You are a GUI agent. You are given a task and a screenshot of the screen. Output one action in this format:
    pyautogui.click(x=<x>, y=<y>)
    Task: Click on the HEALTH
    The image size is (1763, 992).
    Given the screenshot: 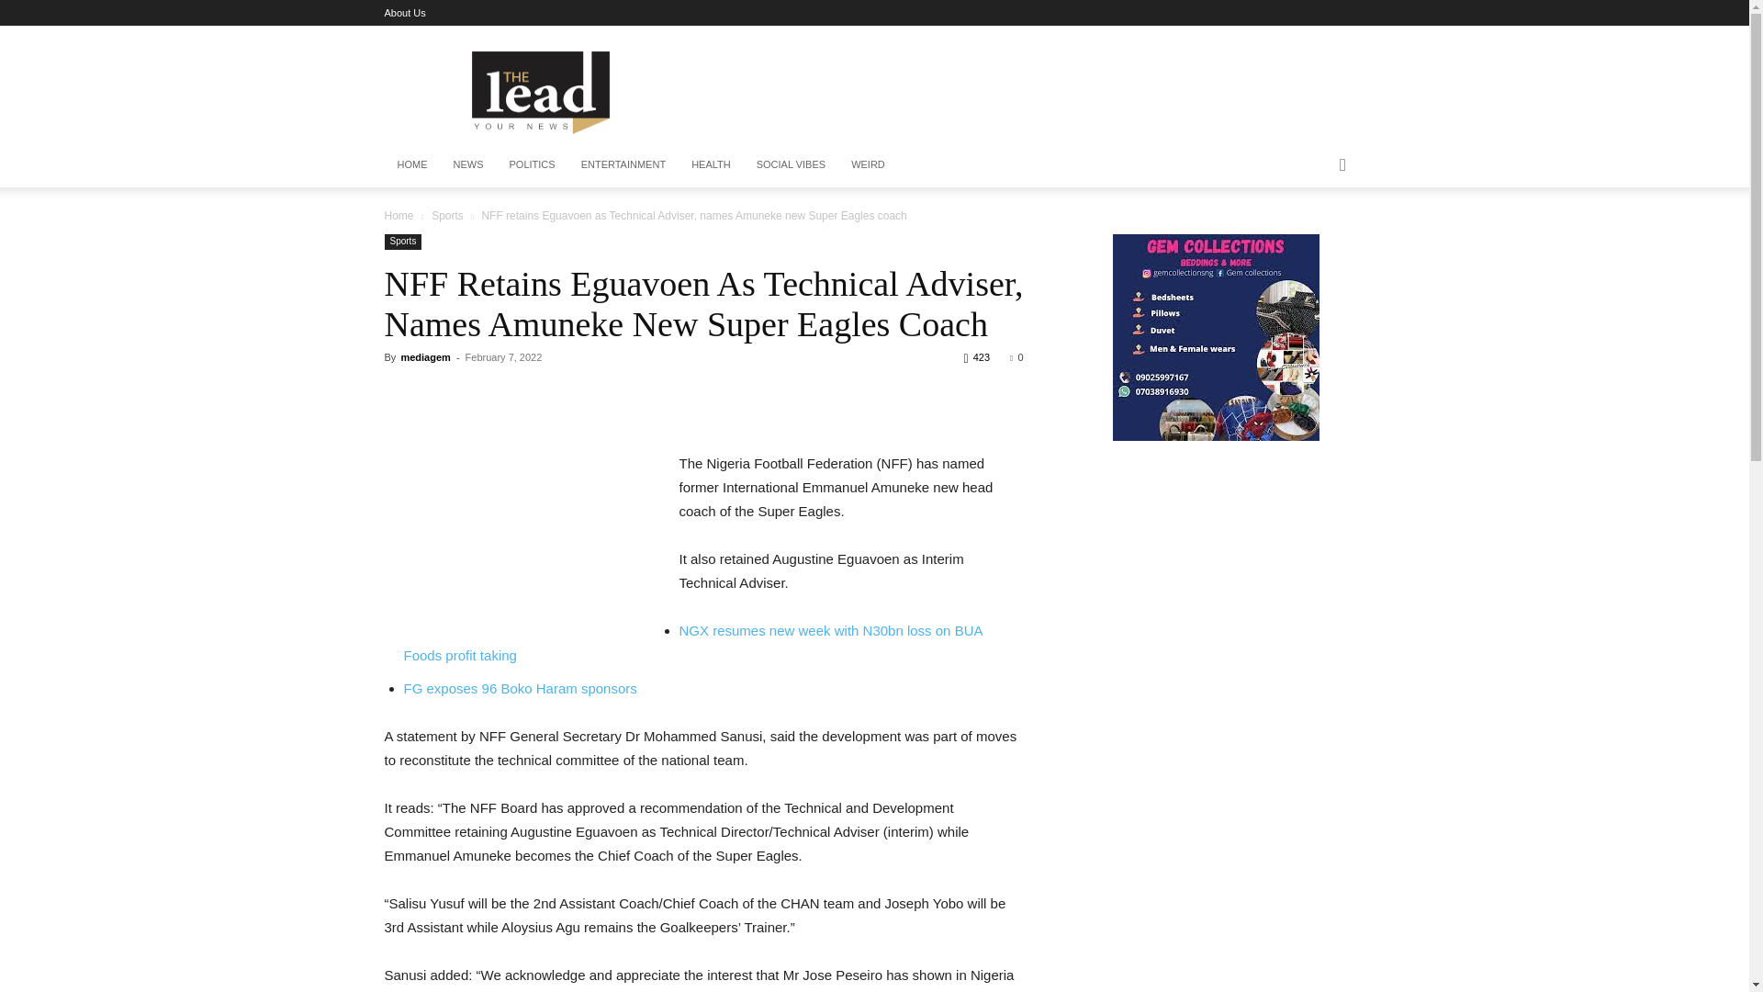 What is the action you would take?
    pyautogui.click(x=711, y=165)
    